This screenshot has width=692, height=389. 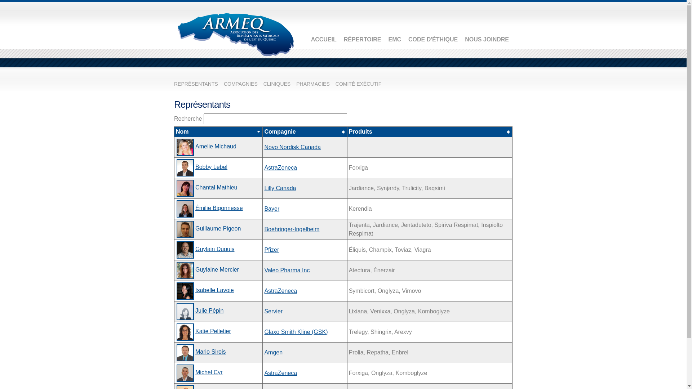 I want to click on AstraZeneca, so click(x=280, y=373).